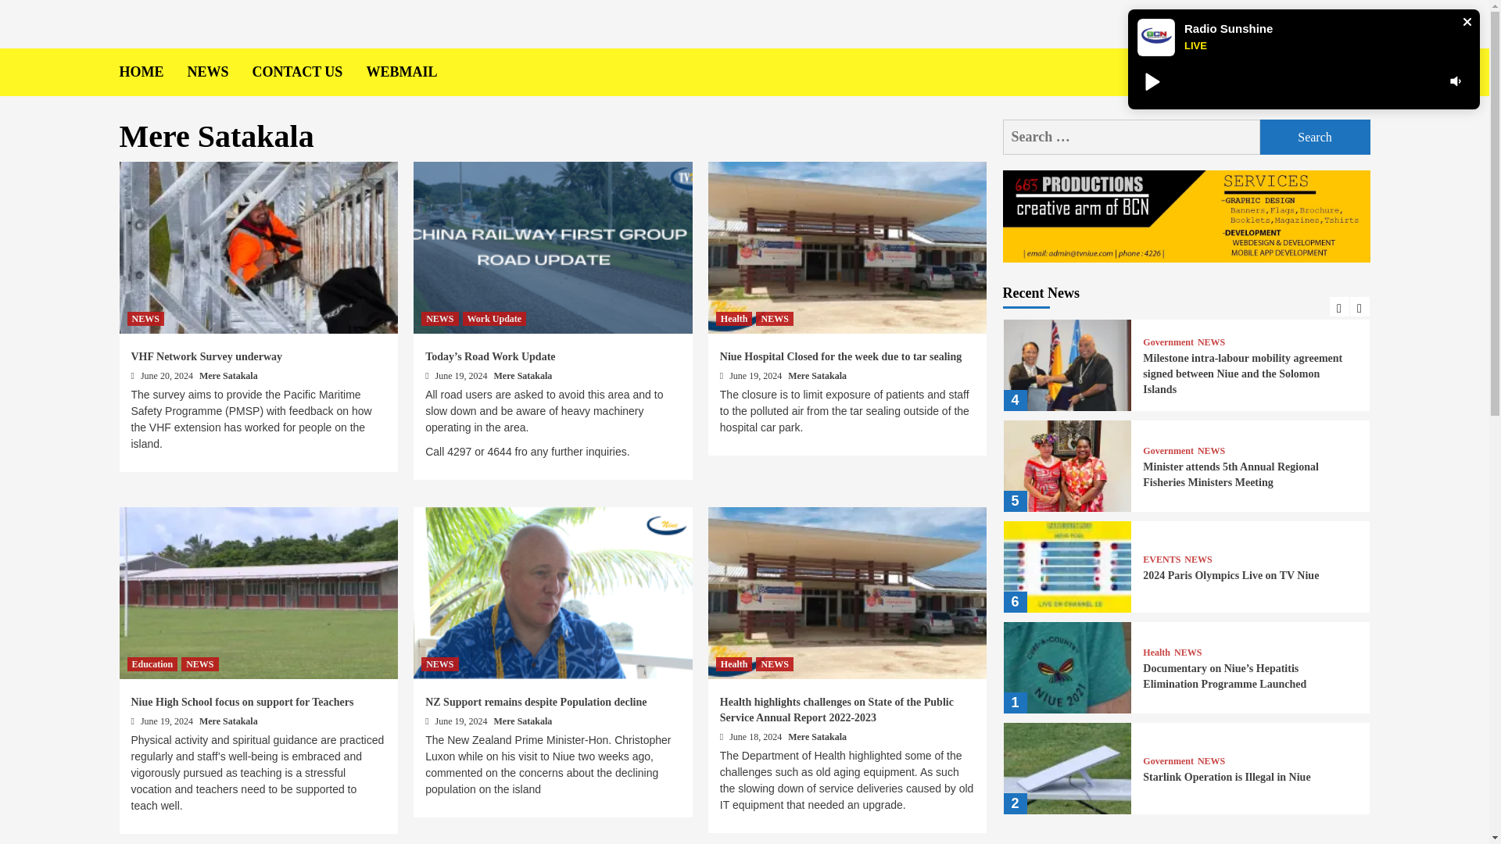  Describe the element at coordinates (309, 72) in the screenshot. I see `CONTACT US` at that location.